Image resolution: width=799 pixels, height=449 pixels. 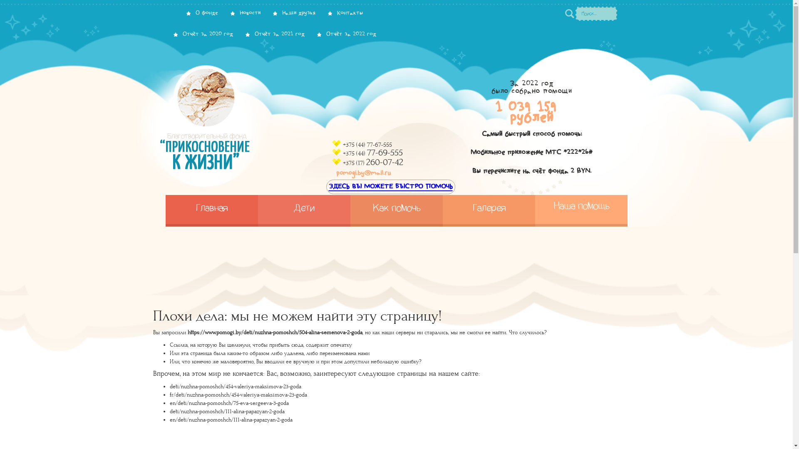 What do you see at coordinates (234, 128) in the screenshot?
I see `pomogi.by` at bounding box center [234, 128].